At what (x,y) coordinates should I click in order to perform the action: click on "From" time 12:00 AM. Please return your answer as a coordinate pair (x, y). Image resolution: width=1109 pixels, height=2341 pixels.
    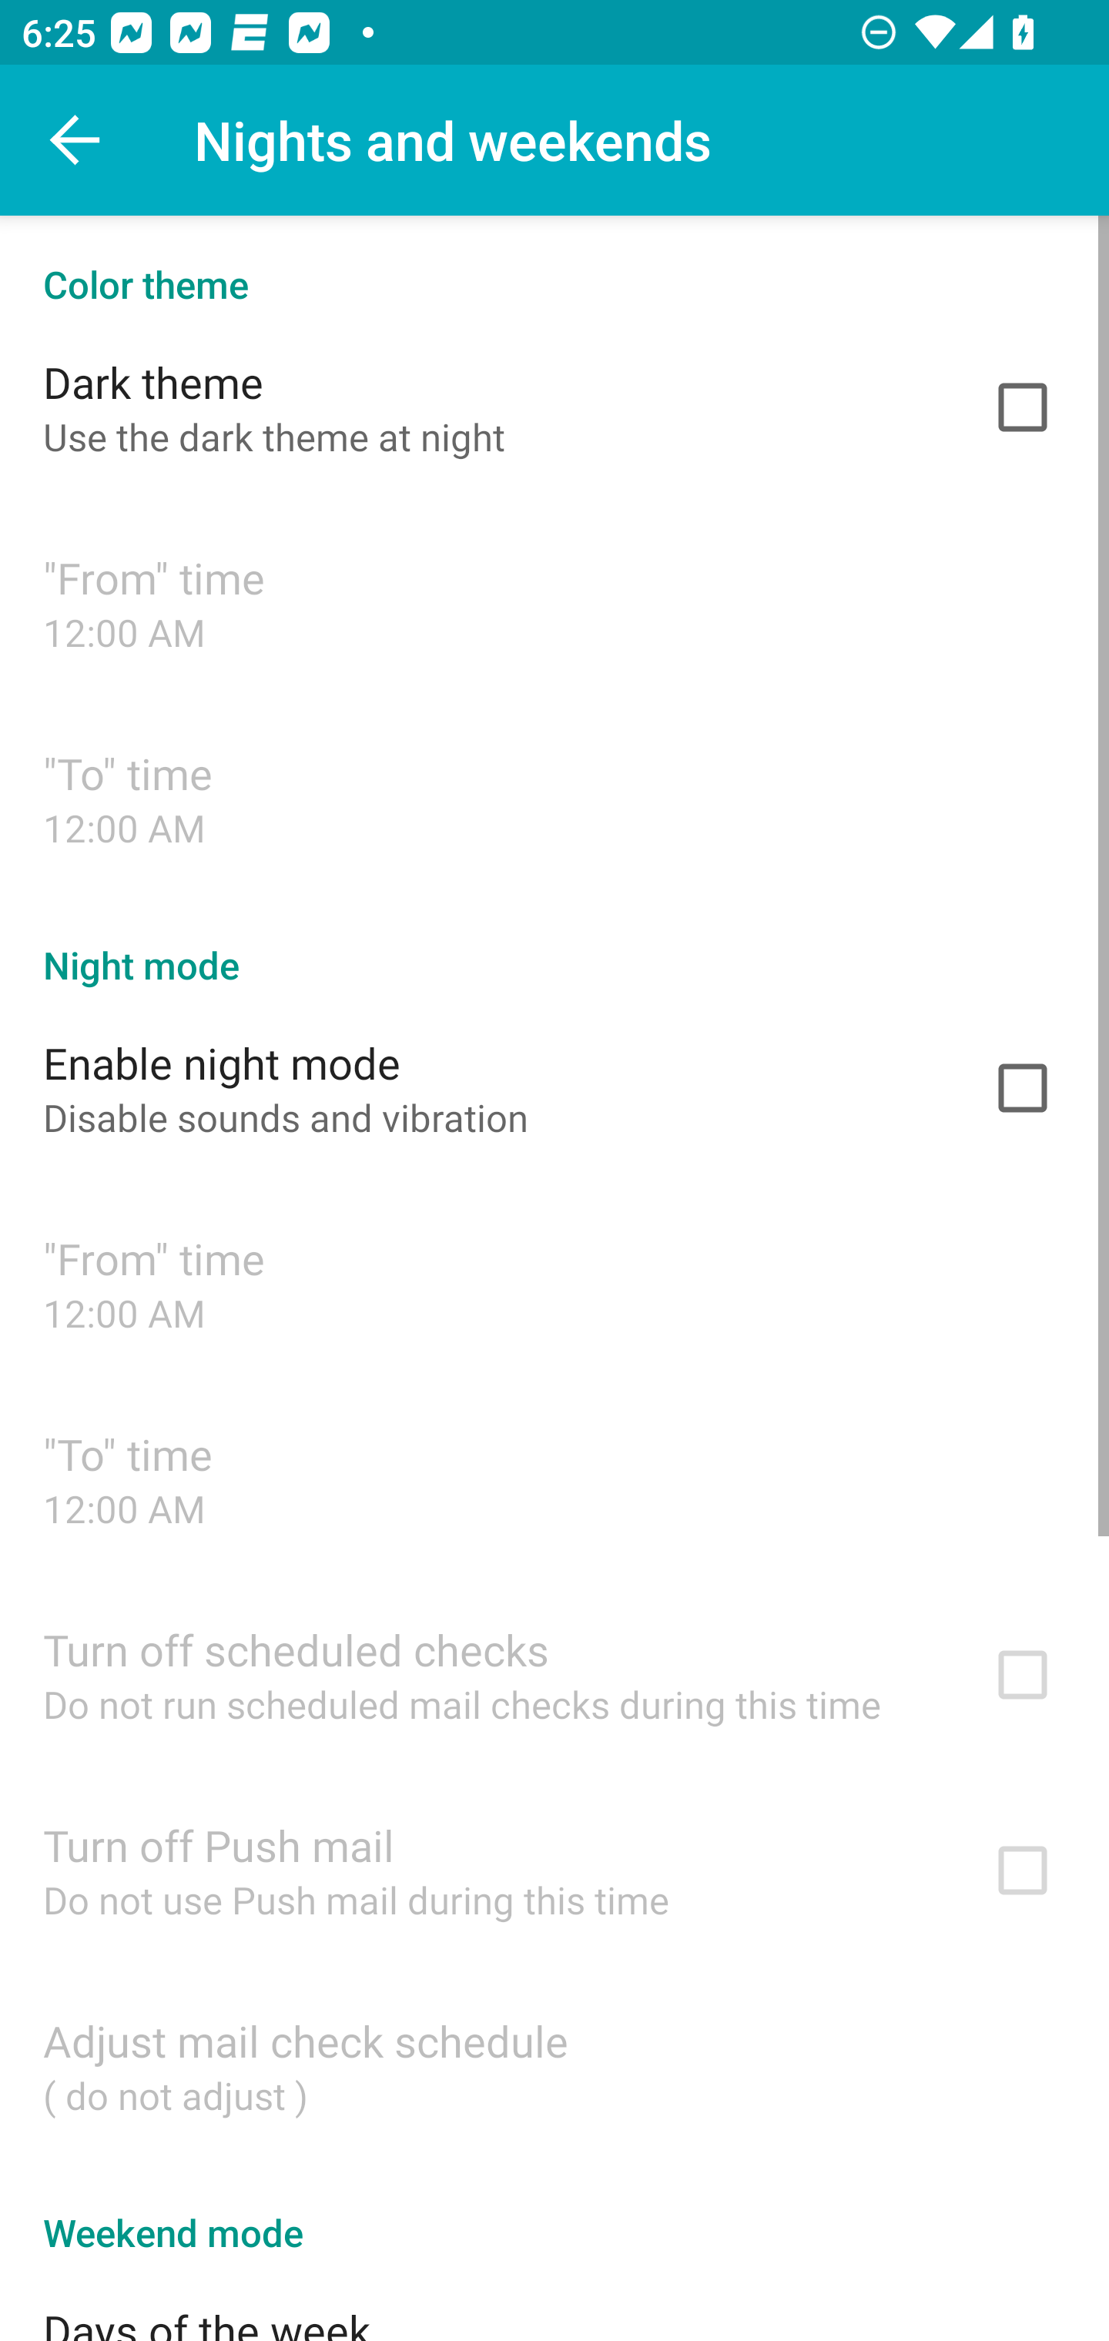
    Looking at the image, I should click on (554, 1284).